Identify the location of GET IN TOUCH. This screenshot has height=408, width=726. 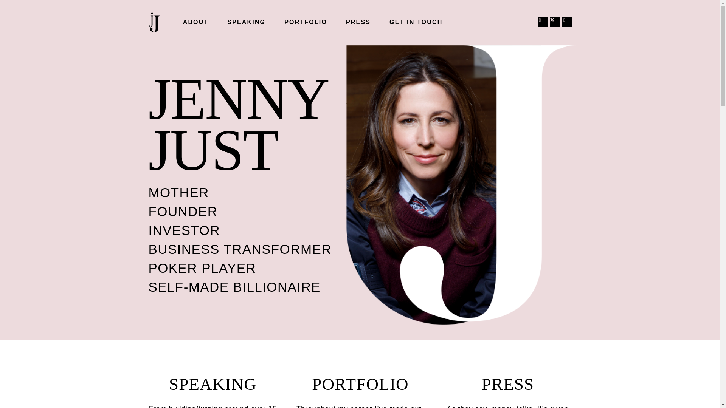
(416, 22).